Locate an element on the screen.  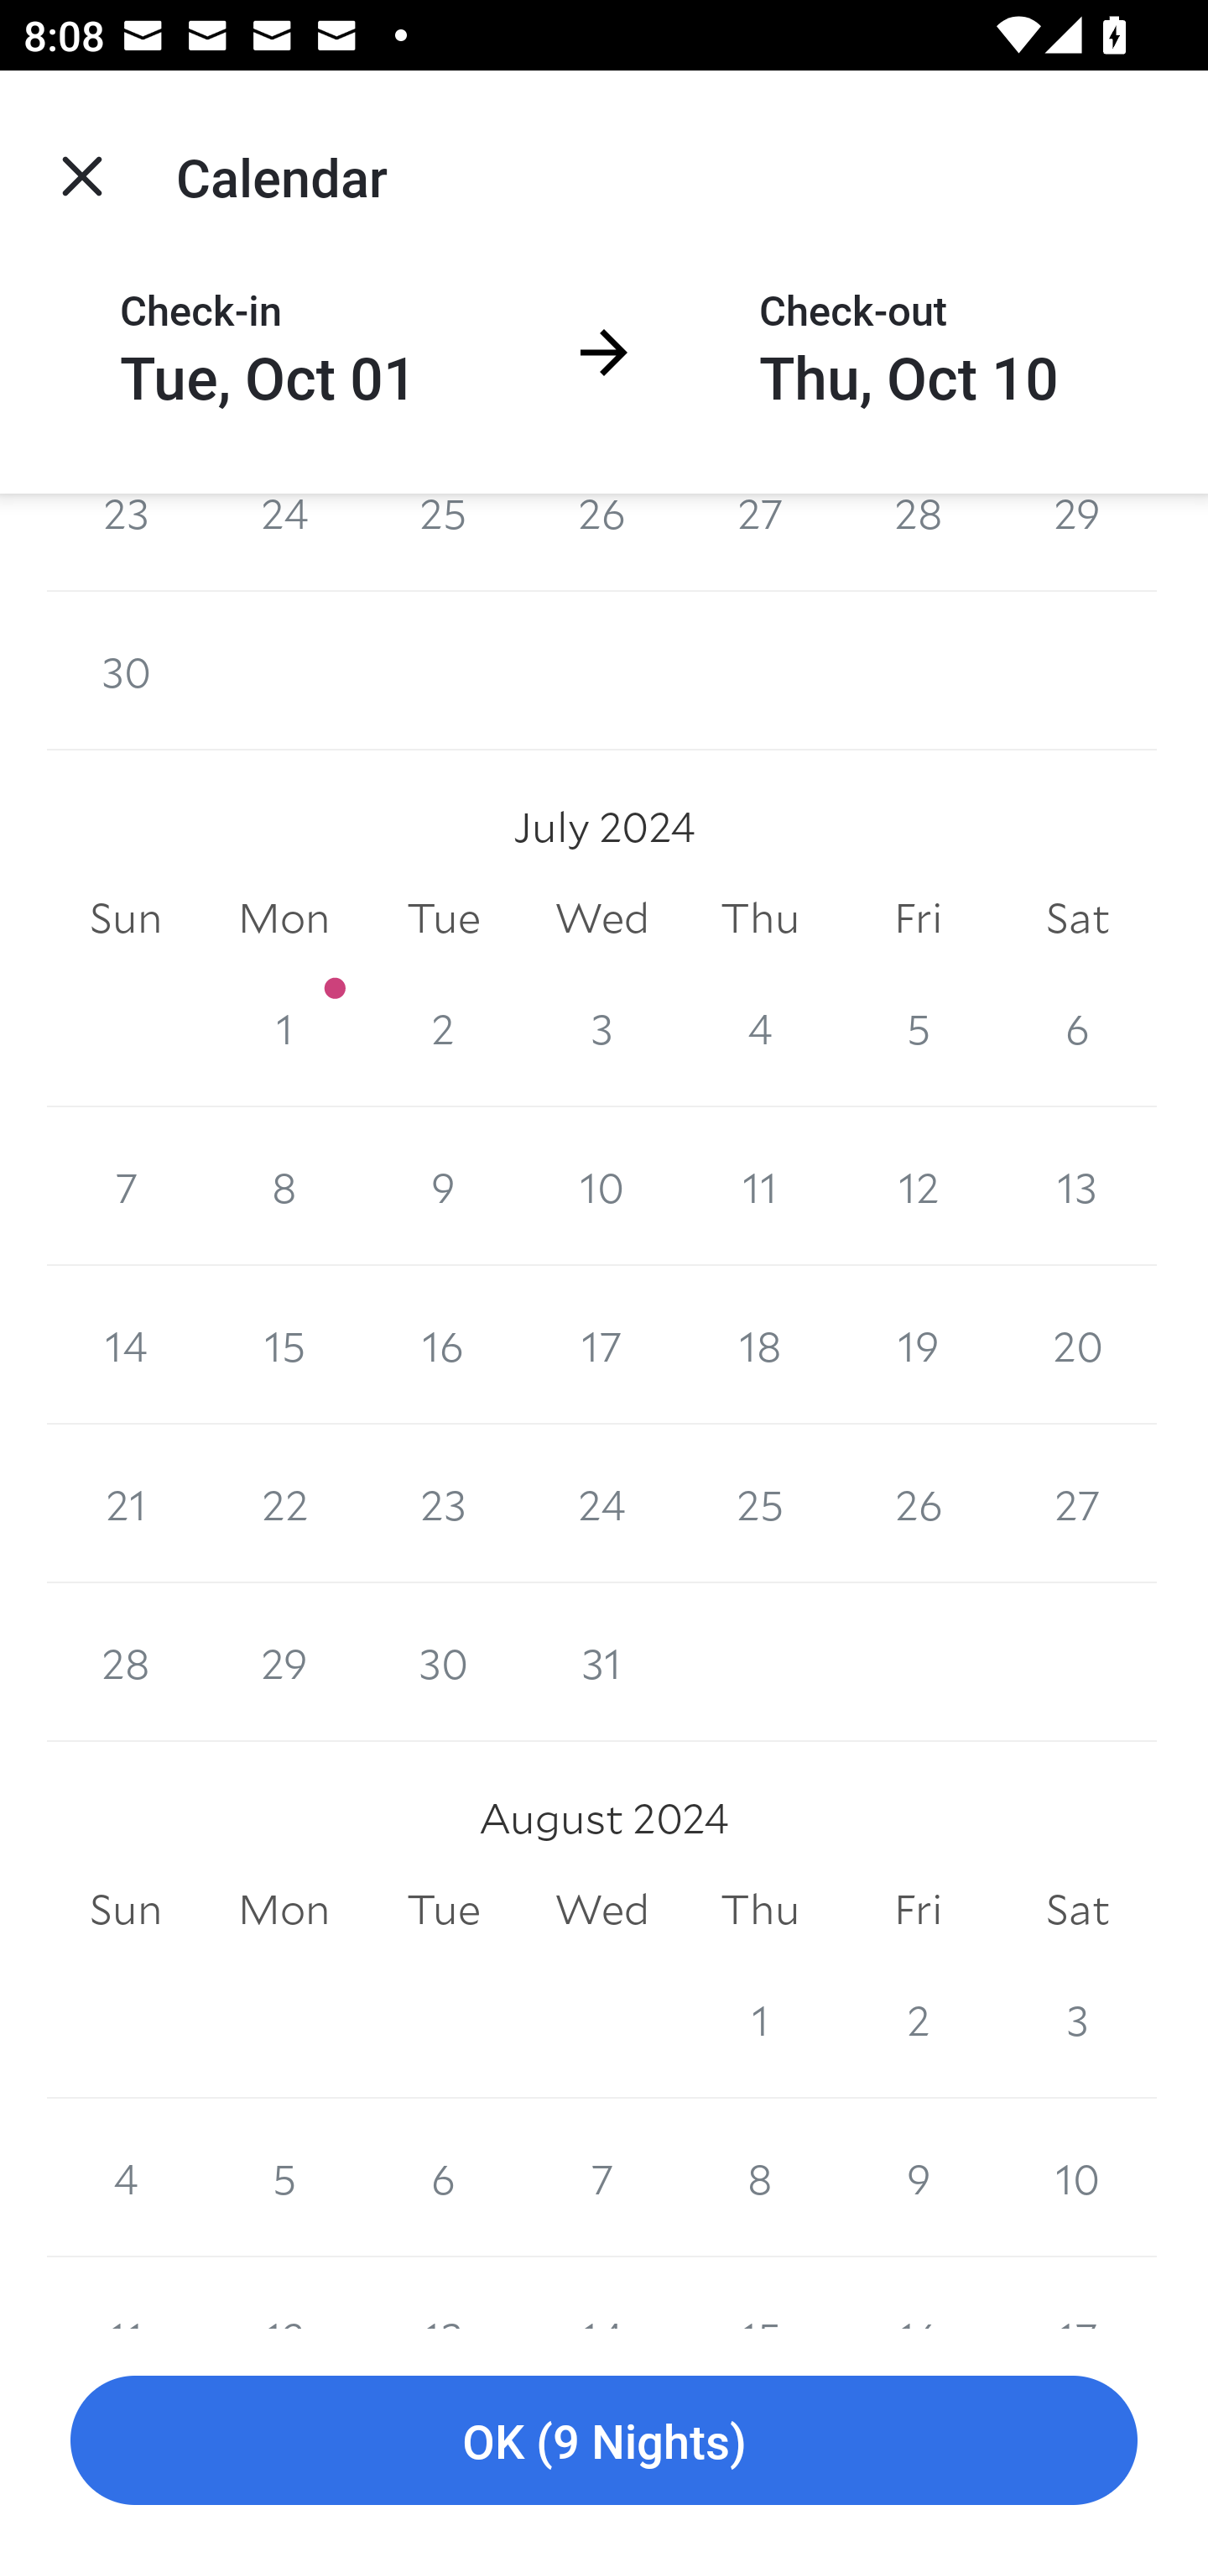
6 6 August 2024 is located at coordinates (443, 2178).